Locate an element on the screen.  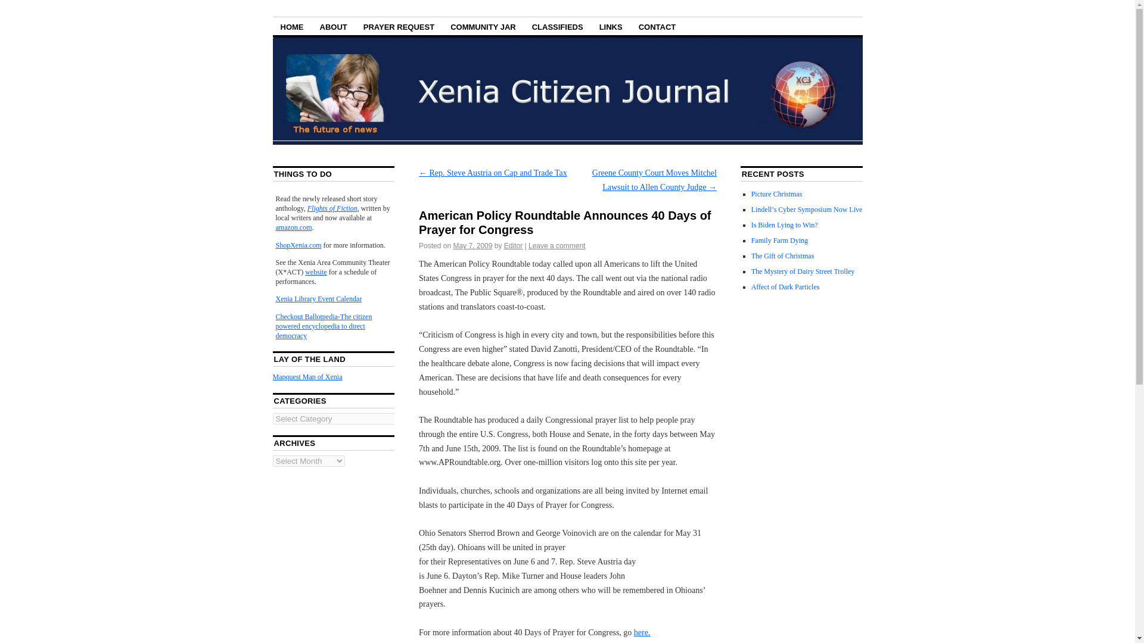
CLASSIFIEDS is located at coordinates (558, 26).